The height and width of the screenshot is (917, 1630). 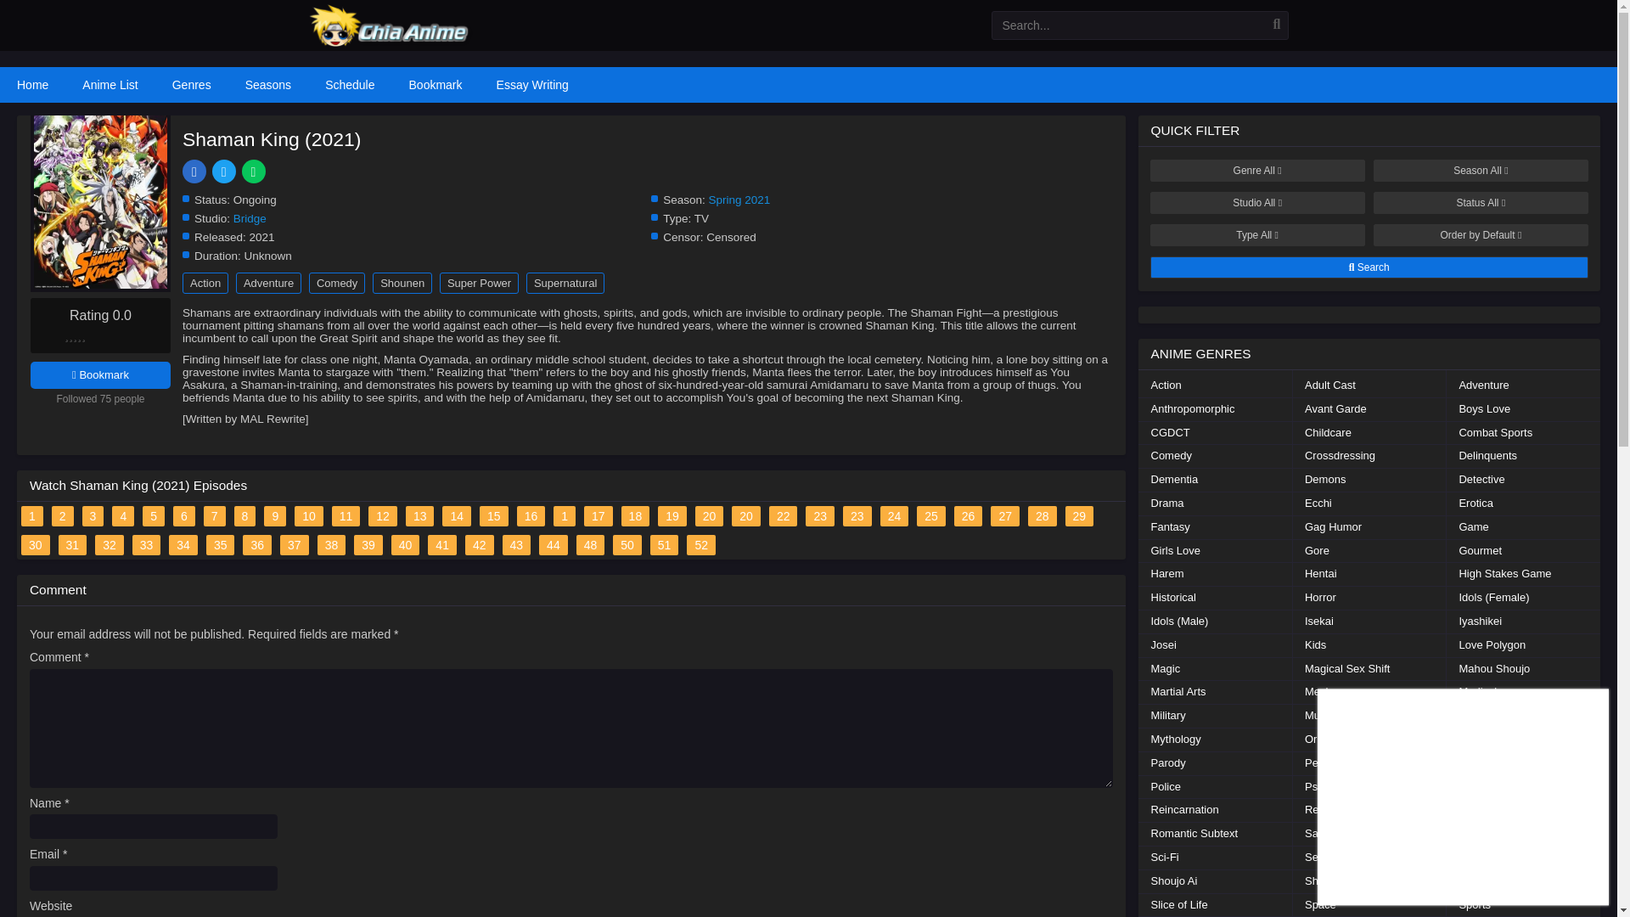 I want to click on Action, so click(x=205, y=282).